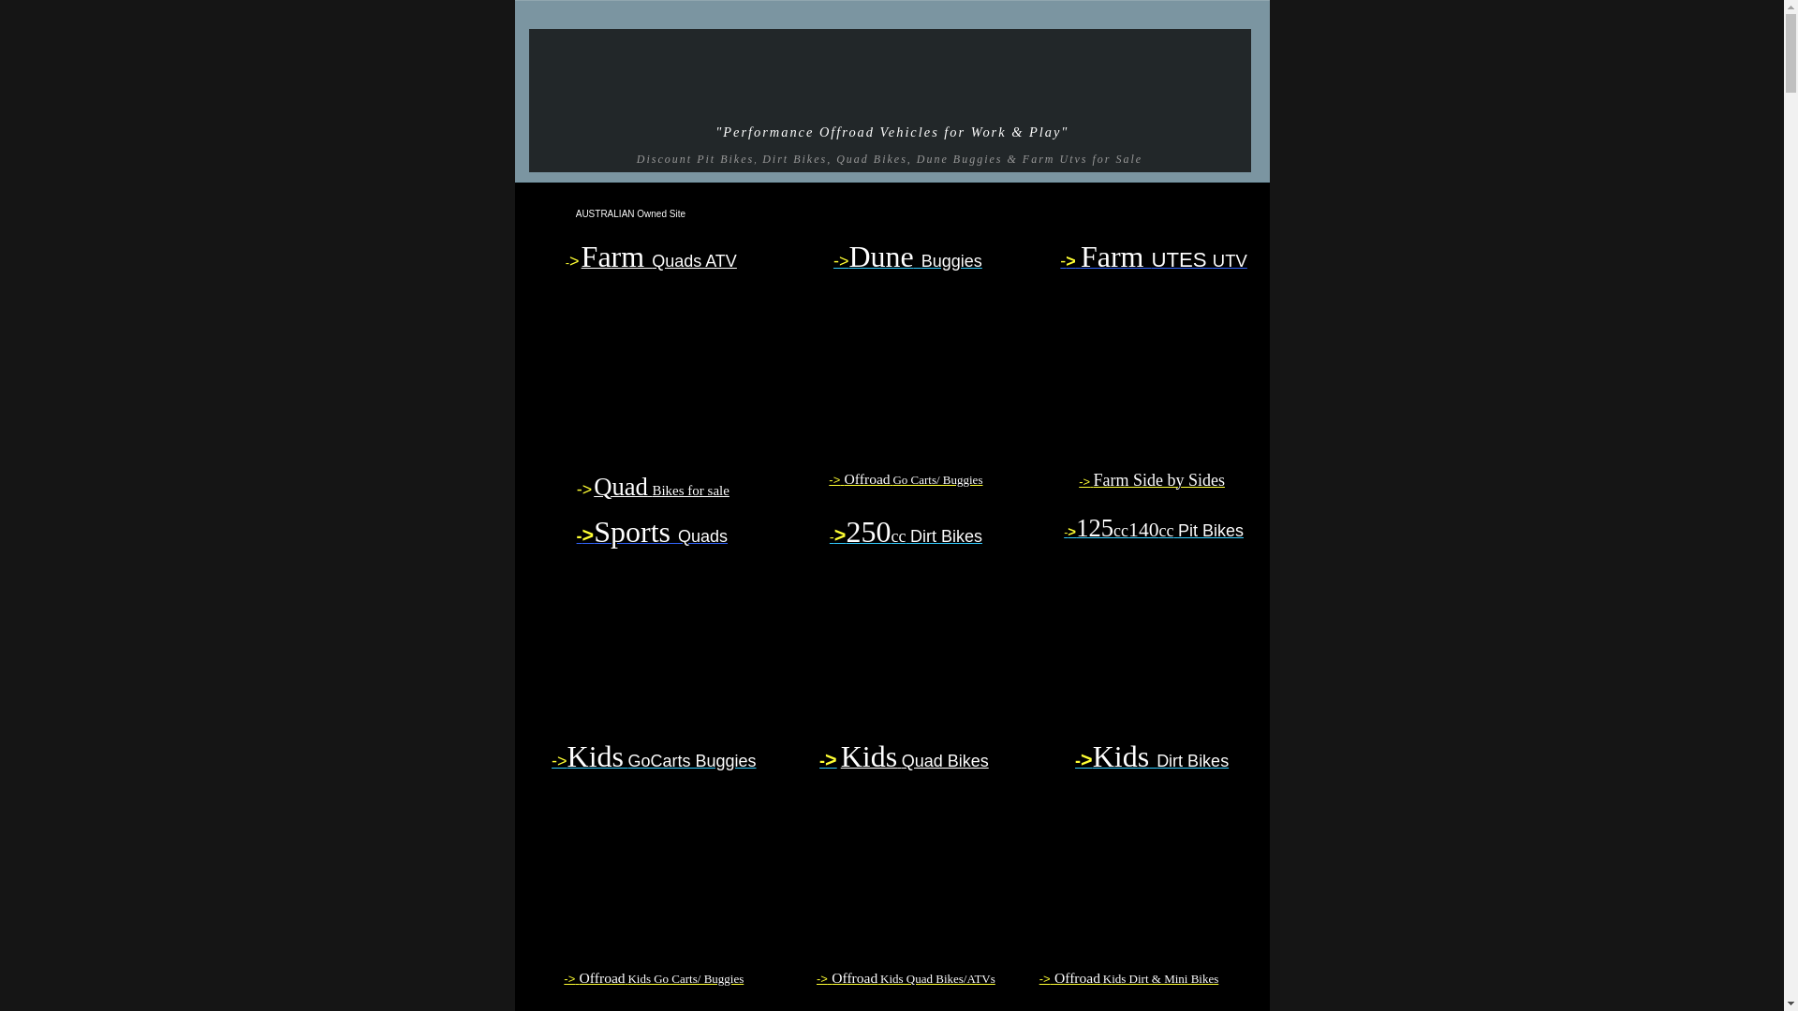  Describe the element at coordinates (908, 261) in the screenshot. I see `->Dune Buggies` at that location.